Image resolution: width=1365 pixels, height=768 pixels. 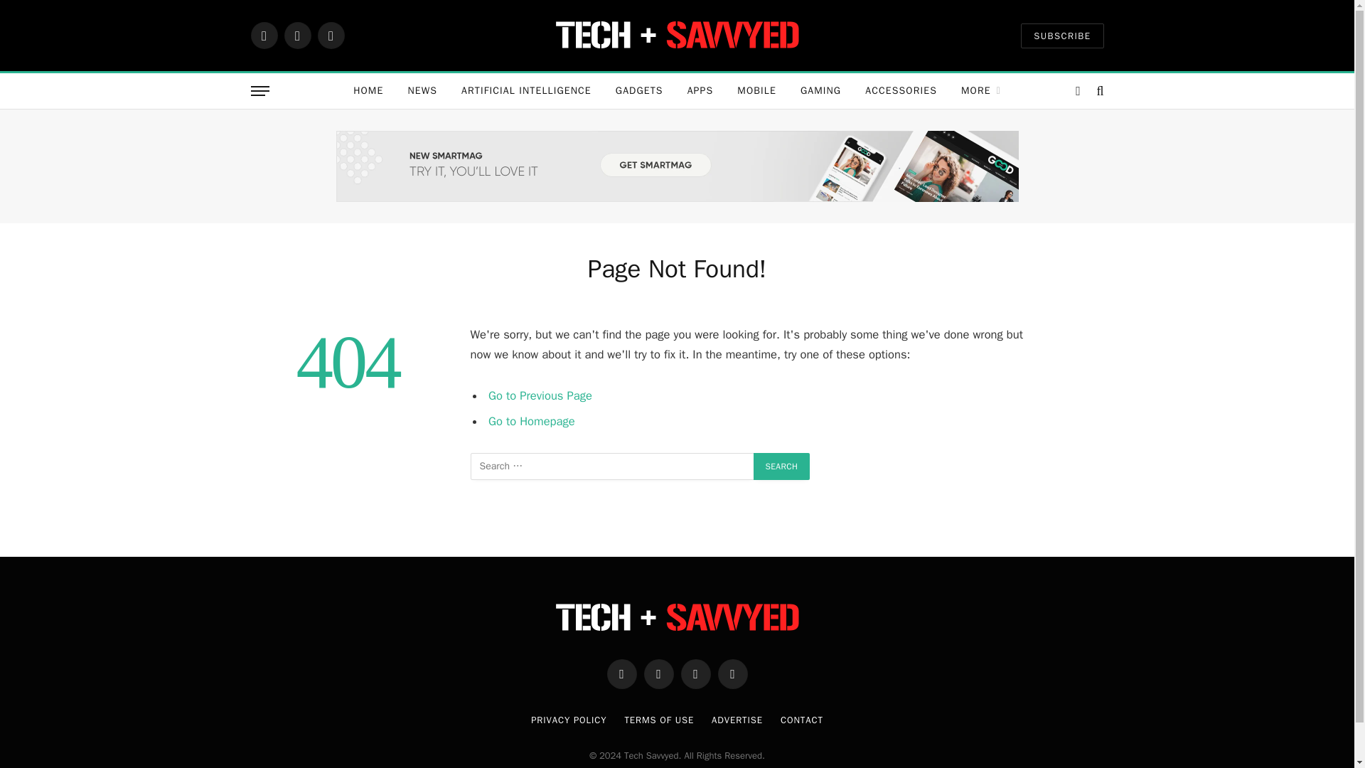 What do you see at coordinates (1078, 91) in the screenshot?
I see `Switch to Dark Design - easier on eyes.` at bounding box center [1078, 91].